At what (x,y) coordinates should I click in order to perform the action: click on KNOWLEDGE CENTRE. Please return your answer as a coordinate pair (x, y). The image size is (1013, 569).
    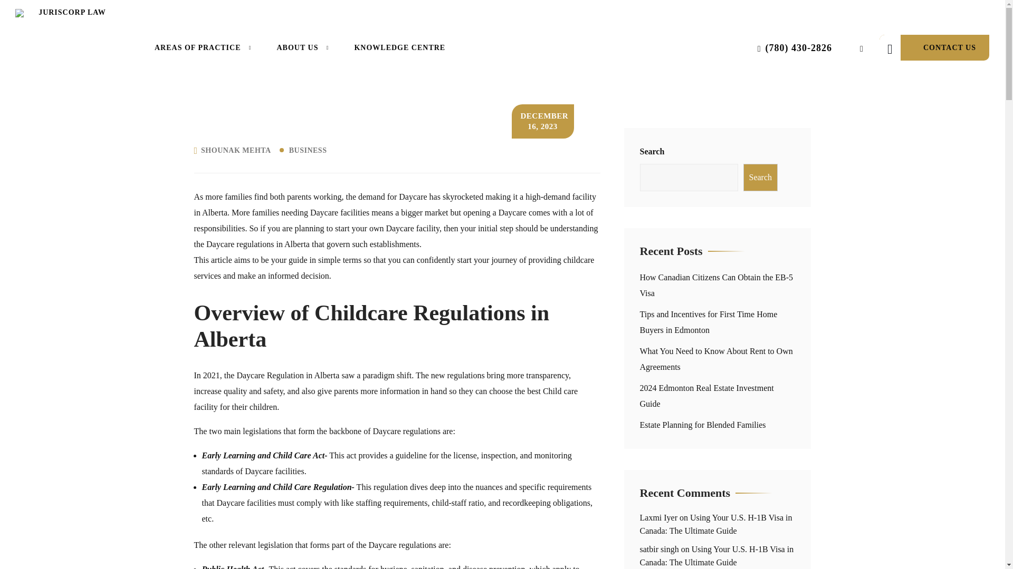
    Looking at the image, I should click on (399, 47).